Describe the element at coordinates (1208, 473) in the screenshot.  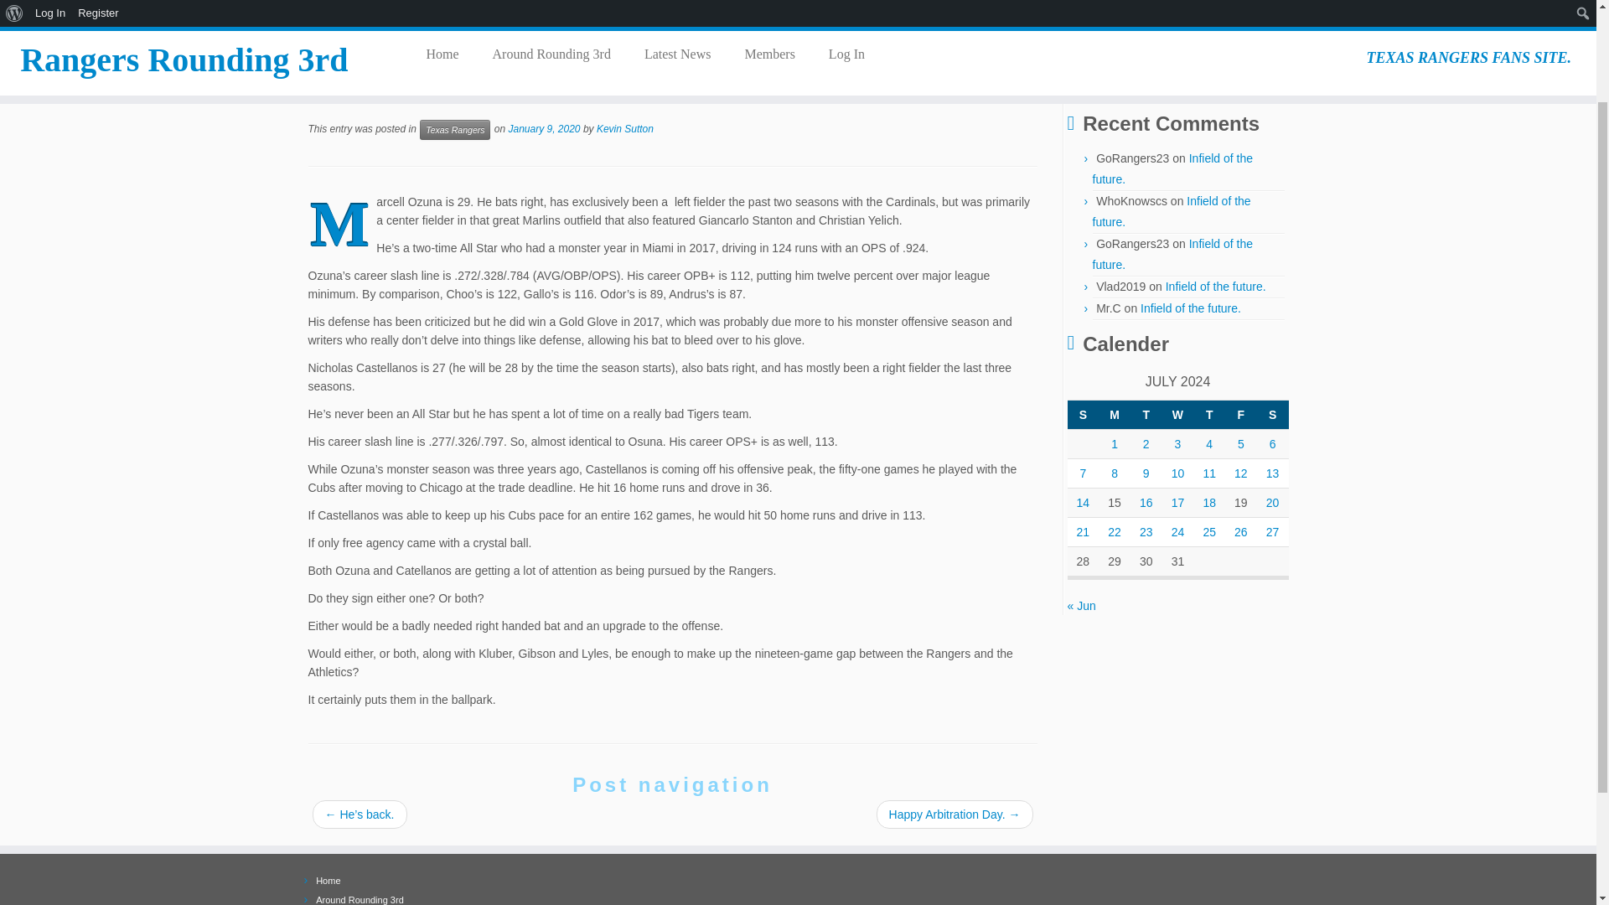
I see `11` at that location.